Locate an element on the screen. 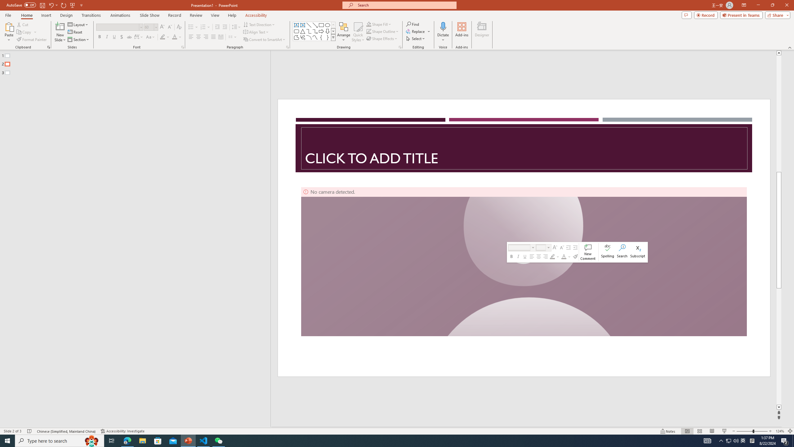 The width and height of the screenshot is (794, 447). From Beginning is located at coordinates (73, 5).